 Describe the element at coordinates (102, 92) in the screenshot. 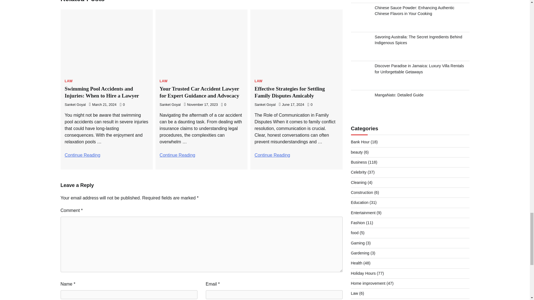

I see `Swimming Pool Accidents and Injuries: When to Hire a Lawyer` at that location.